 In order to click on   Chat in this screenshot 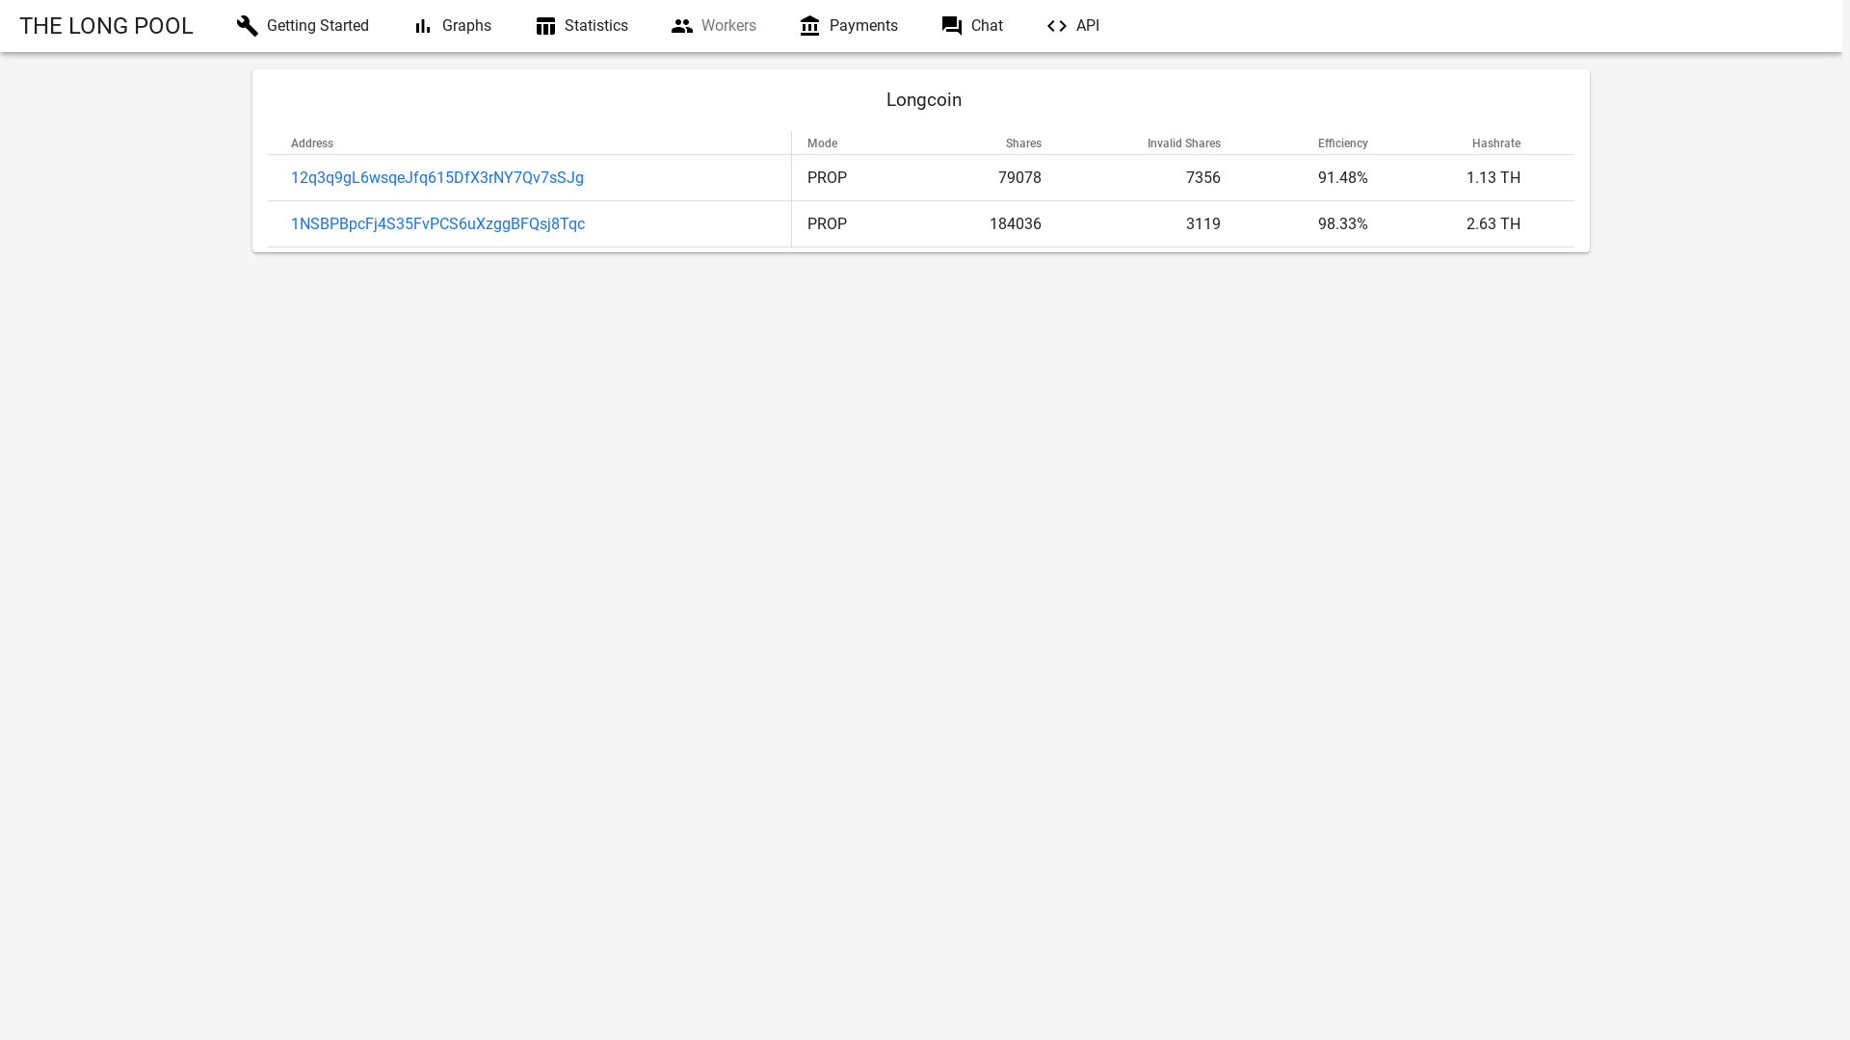, I will do `click(971, 26)`.